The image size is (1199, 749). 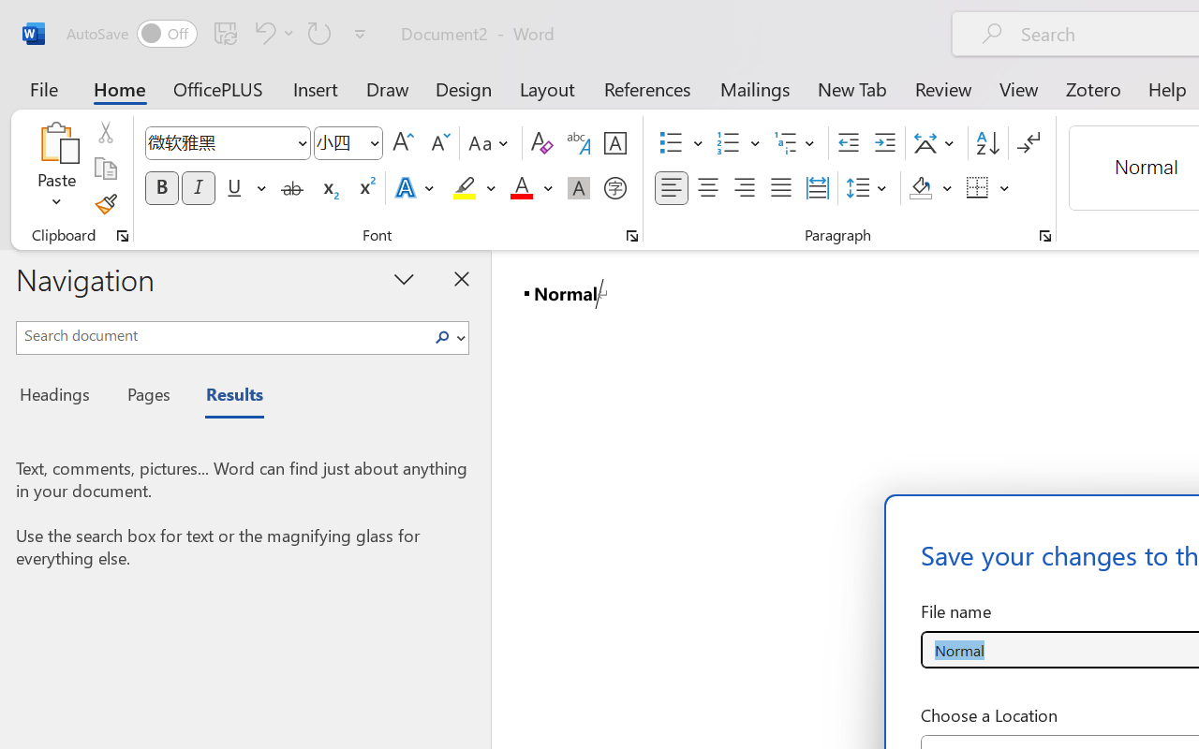 What do you see at coordinates (1029, 143) in the screenshot?
I see `Show/Hide Editing Marks` at bounding box center [1029, 143].